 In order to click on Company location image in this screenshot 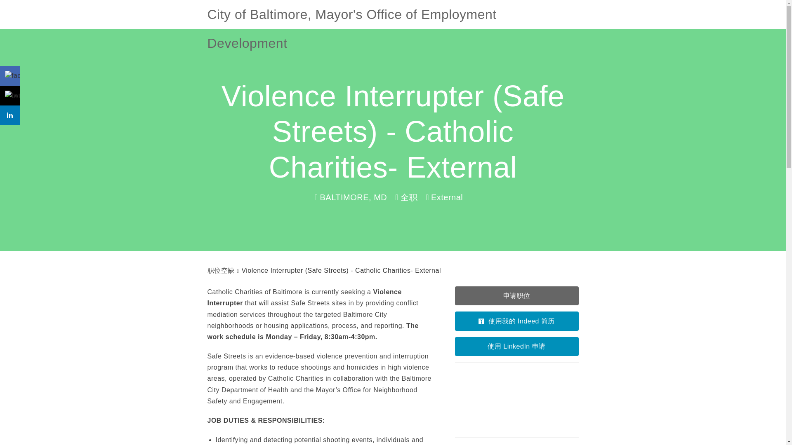, I will do `click(516, 400)`.